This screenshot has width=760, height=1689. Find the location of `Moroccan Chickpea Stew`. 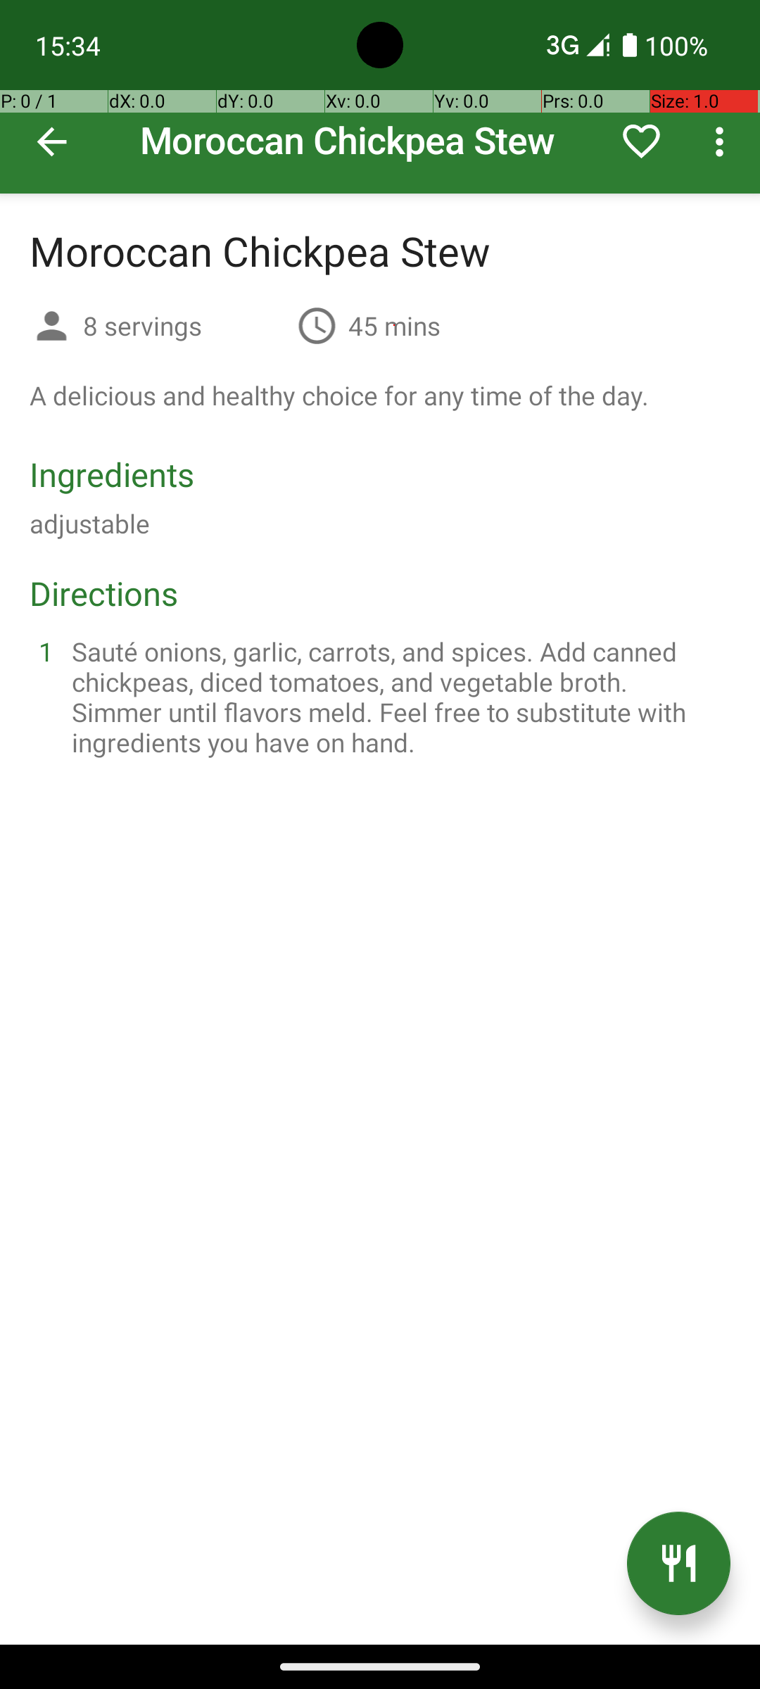

Moroccan Chickpea Stew is located at coordinates (380, 97).